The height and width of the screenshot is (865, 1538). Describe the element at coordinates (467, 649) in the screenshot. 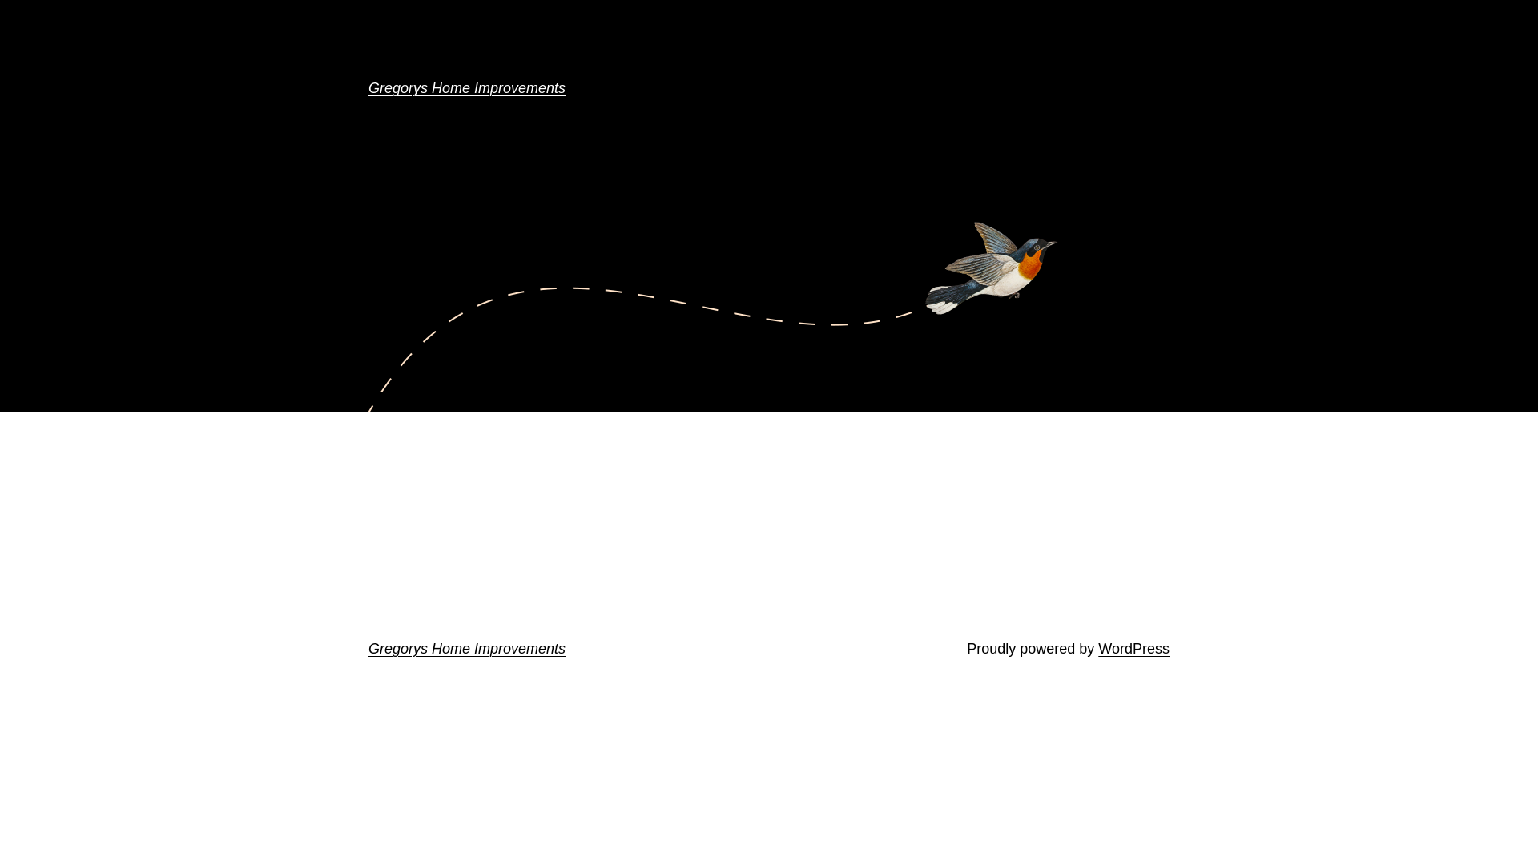

I see `Gregorys Home Improvements` at that location.